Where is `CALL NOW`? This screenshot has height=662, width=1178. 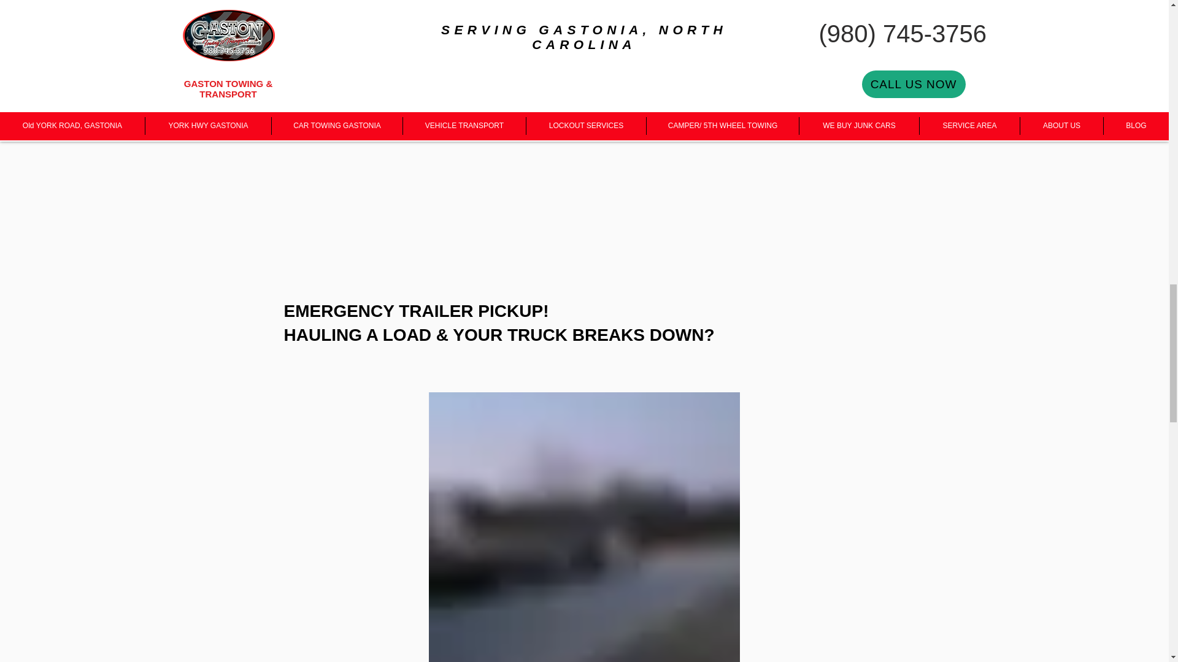
CALL NOW is located at coordinates (945, 89).